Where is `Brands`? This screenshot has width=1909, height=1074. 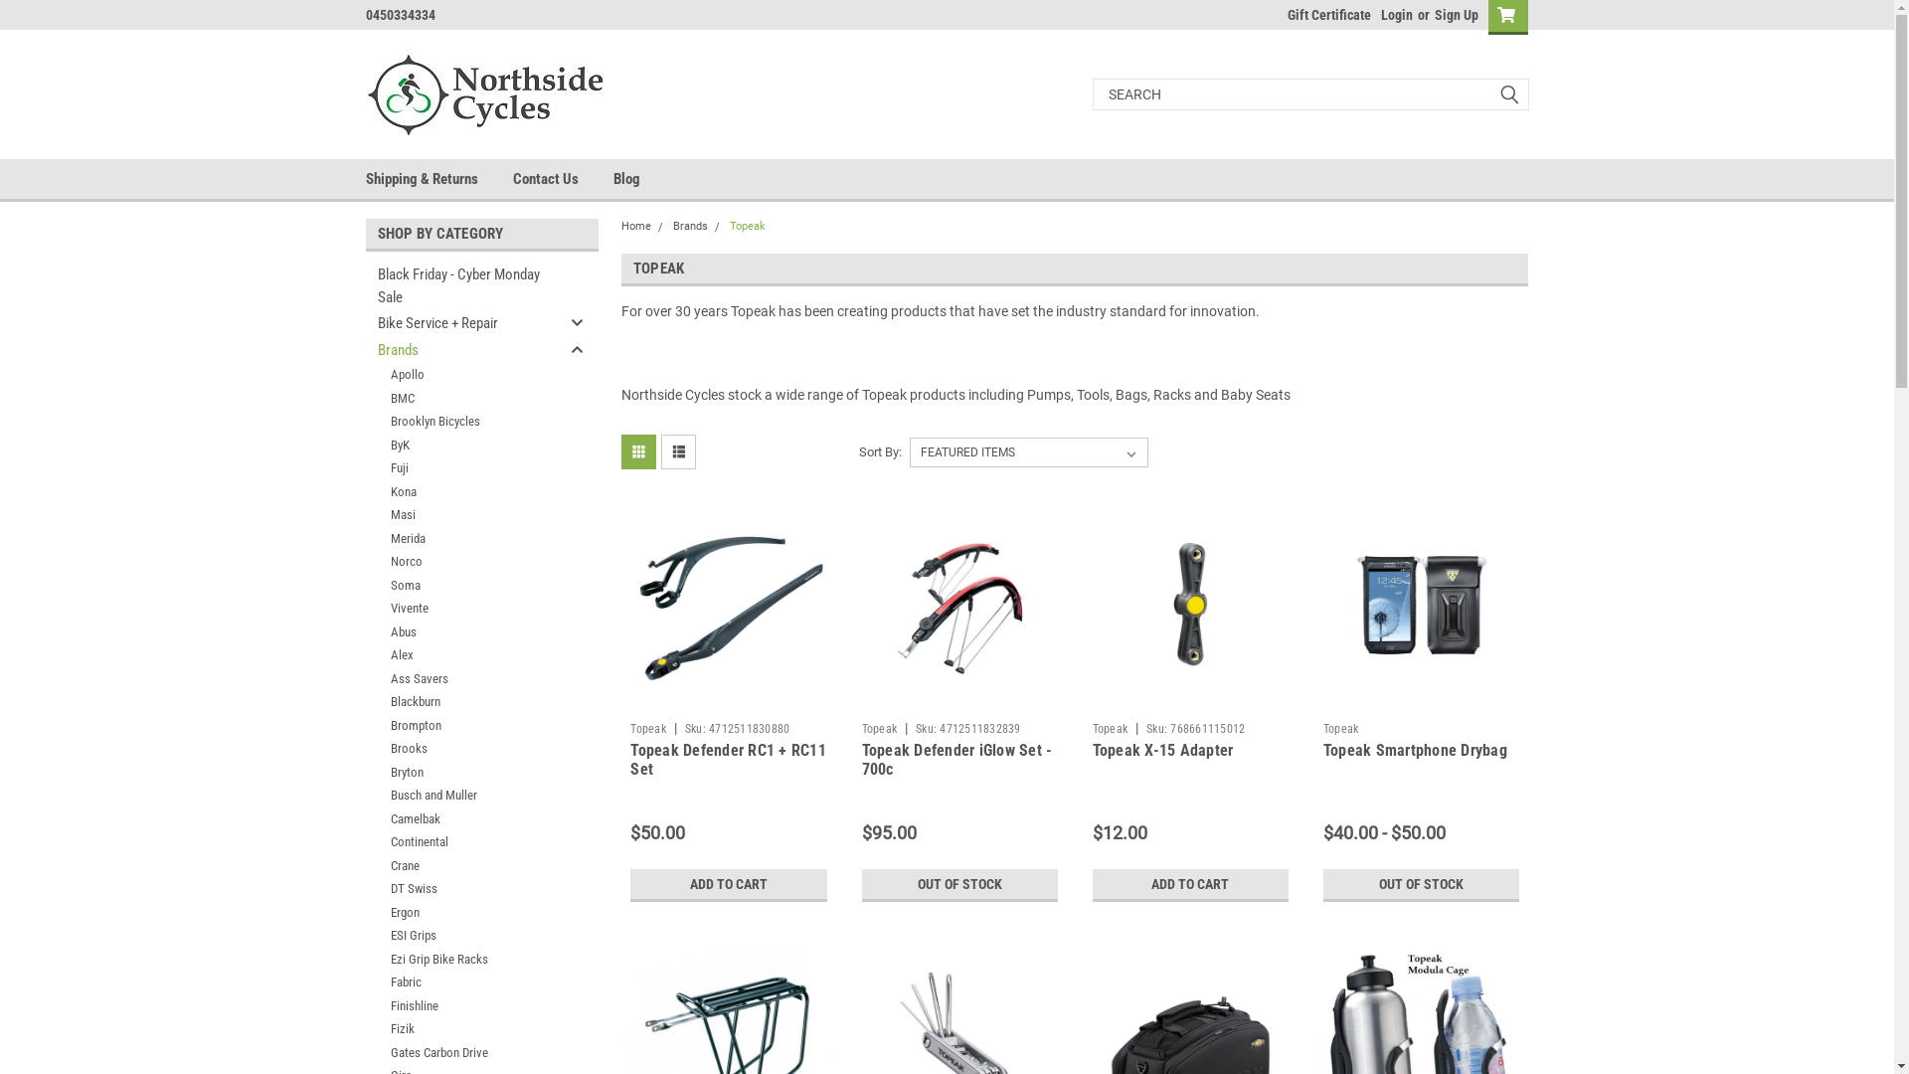 Brands is located at coordinates (690, 227).